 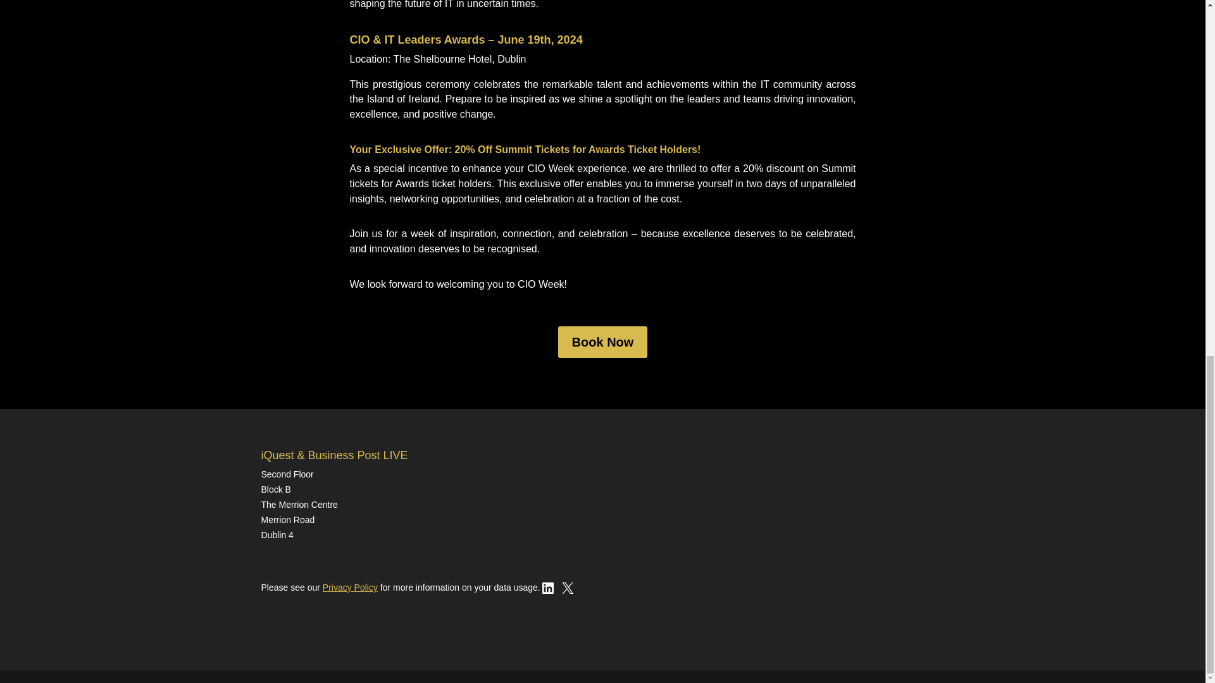 I want to click on Book Now, so click(x=602, y=341).